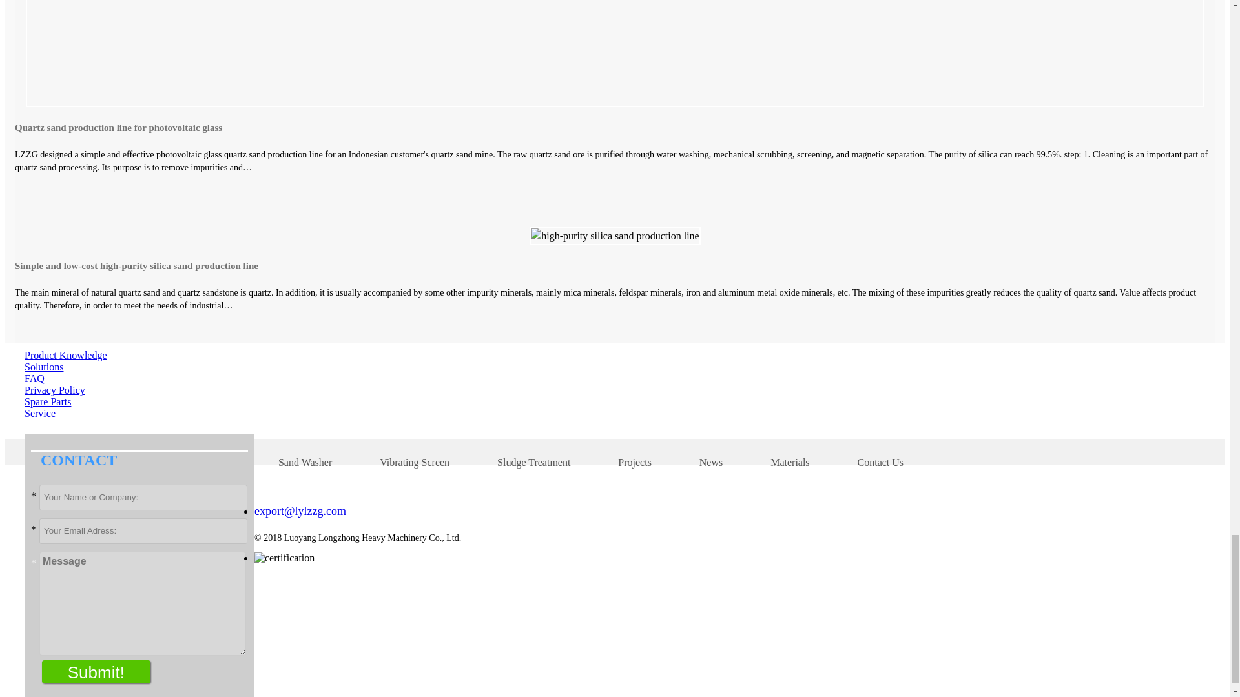  Describe the element at coordinates (48, 401) in the screenshot. I see `Spare Parts` at that location.